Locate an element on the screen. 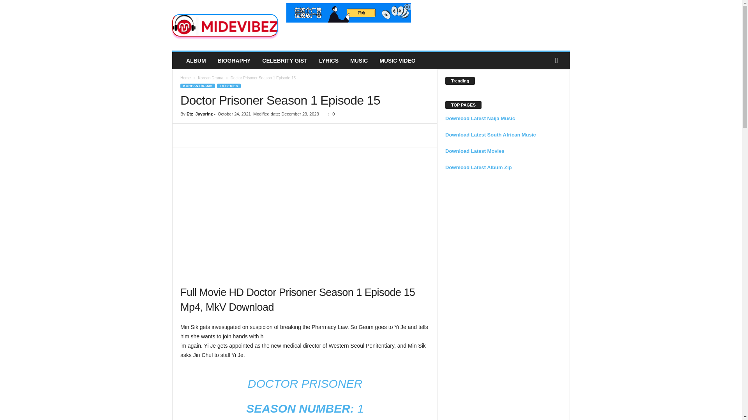 This screenshot has height=420, width=748. MUSIC is located at coordinates (358, 61).